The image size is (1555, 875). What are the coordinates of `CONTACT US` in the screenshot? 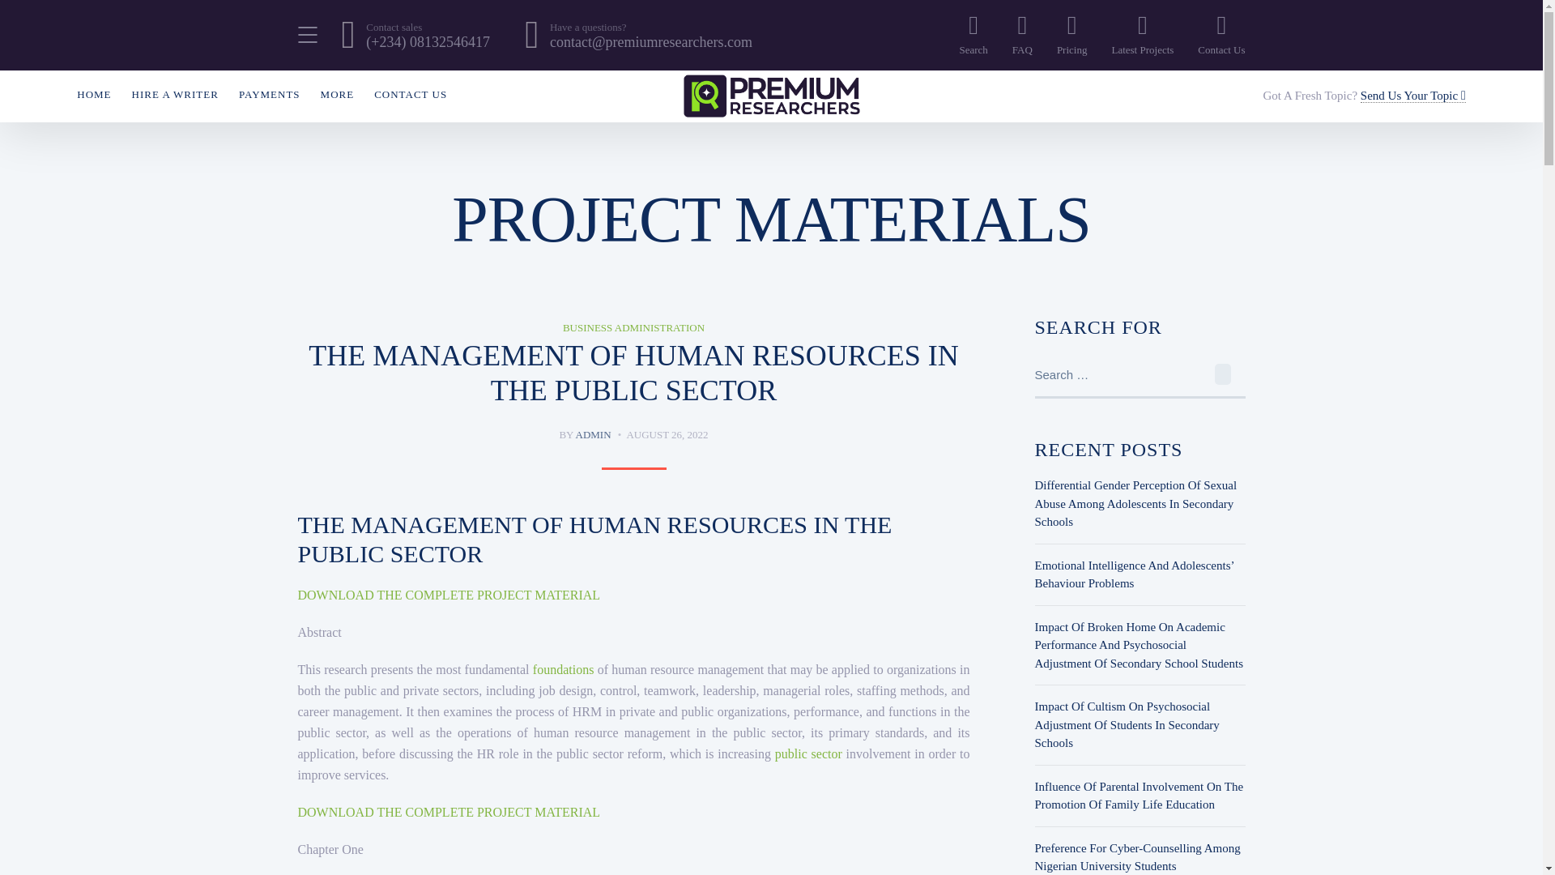 It's located at (411, 94).